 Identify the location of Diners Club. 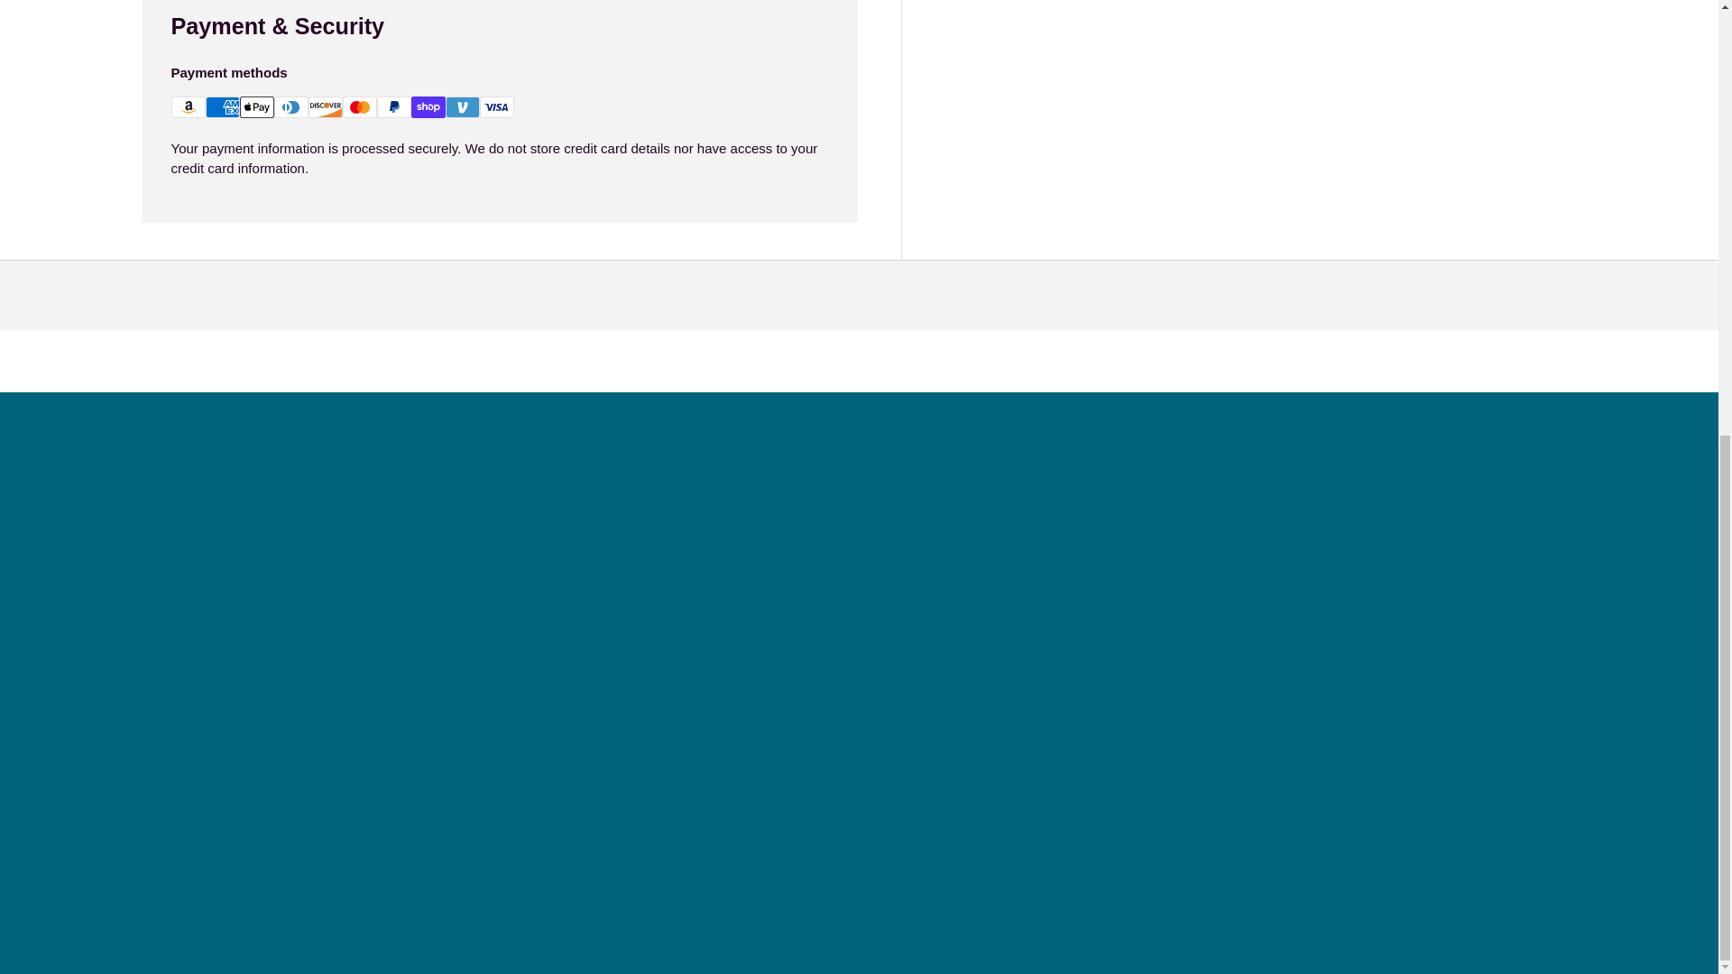
(290, 106).